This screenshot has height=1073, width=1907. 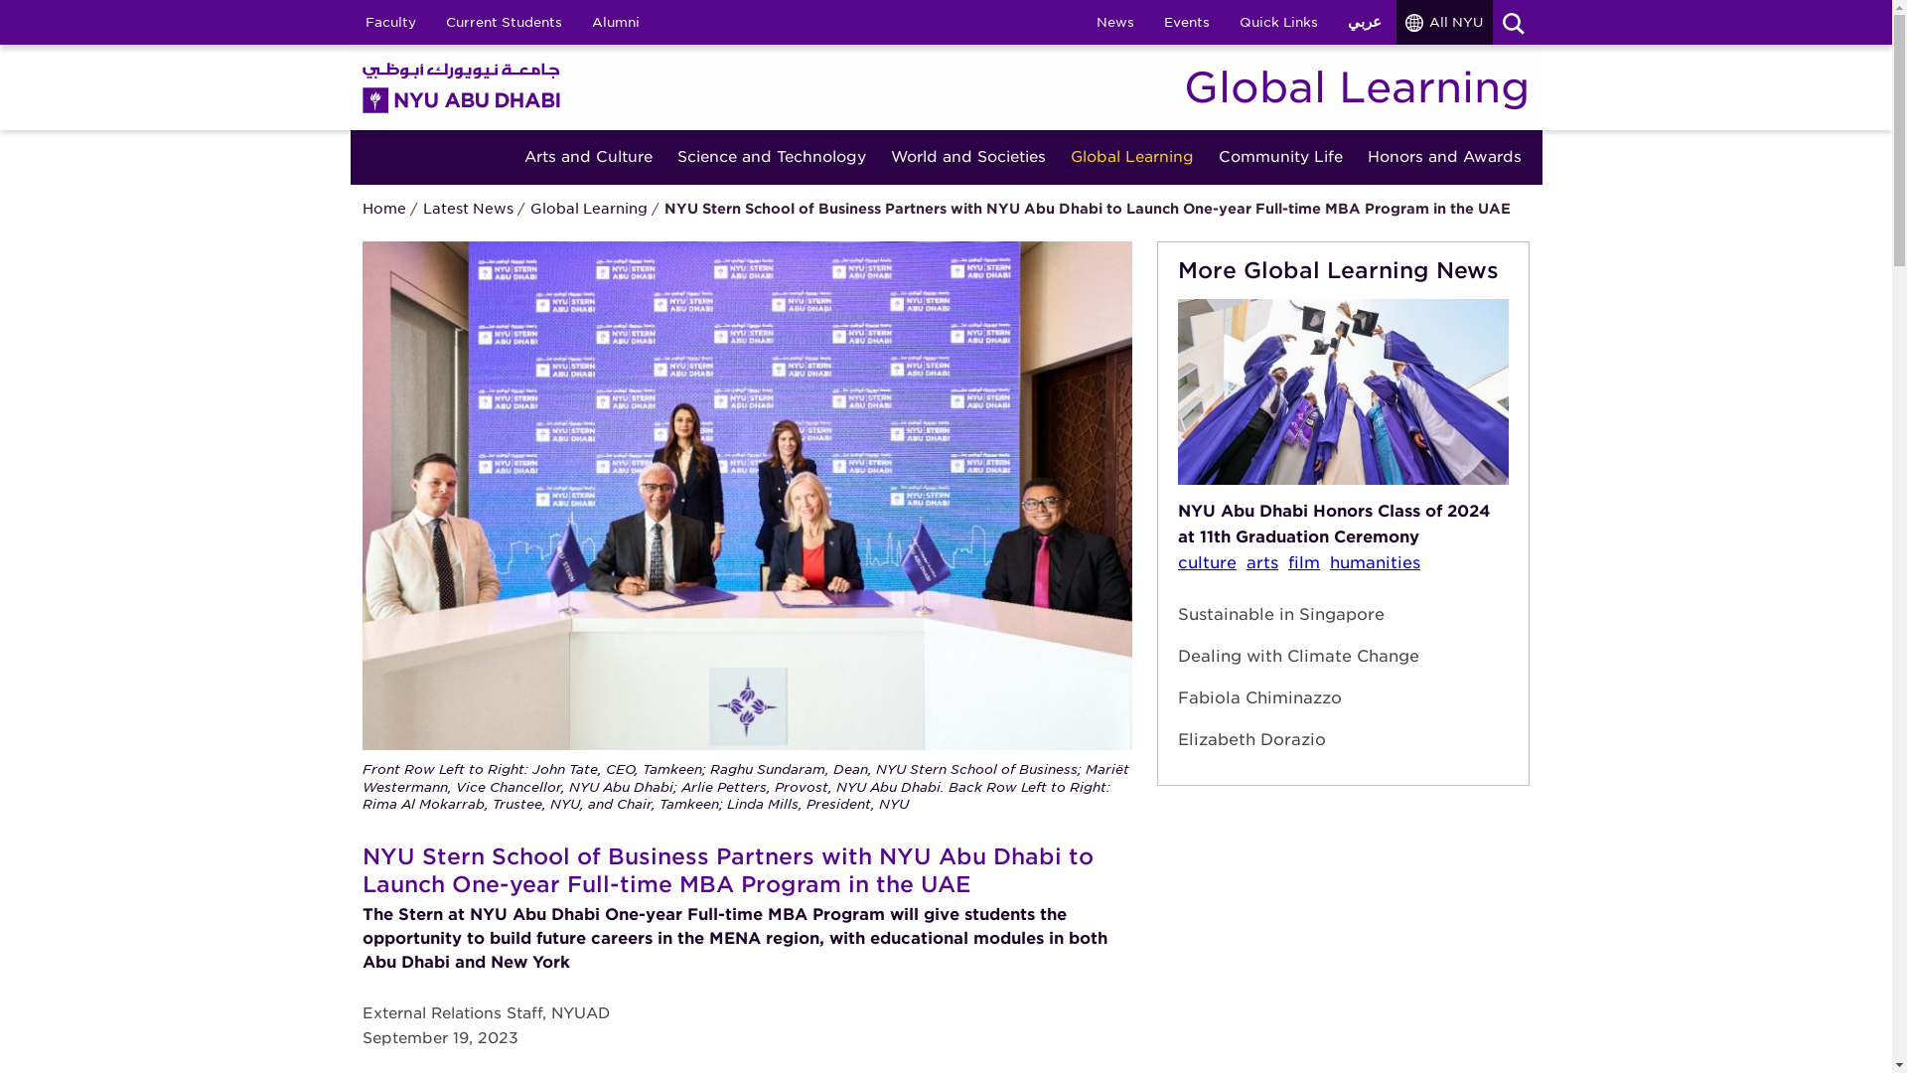 I want to click on All NYU, so click(x=1444, y=22).